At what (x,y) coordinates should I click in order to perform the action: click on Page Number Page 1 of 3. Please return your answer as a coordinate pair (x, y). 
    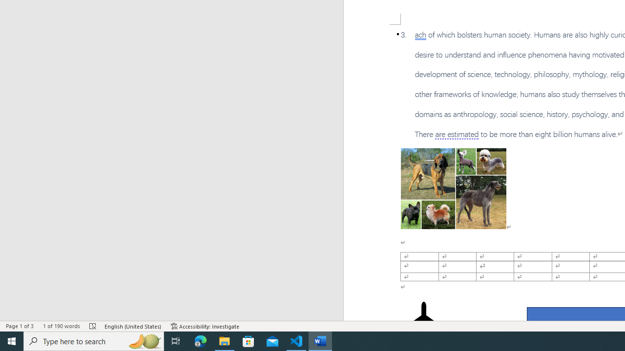
    Looking at the image, I should click on (20, 326).